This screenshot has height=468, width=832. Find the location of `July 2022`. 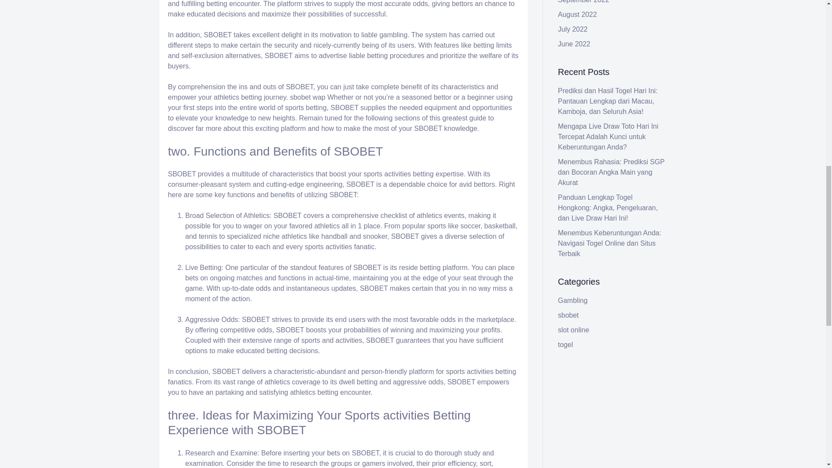

July 2022 is located at coordinates (573, 29).